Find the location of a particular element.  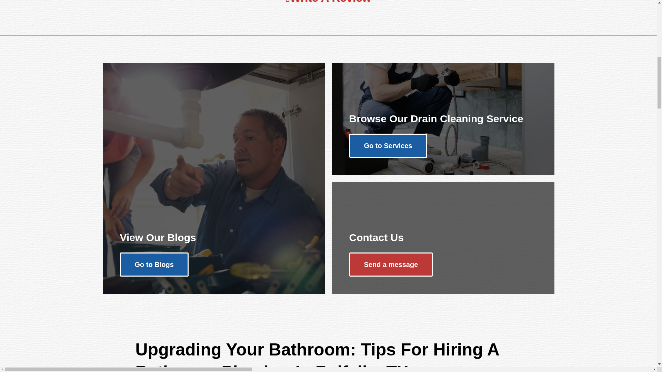

Write A Review is located at coordinates (328, 2).